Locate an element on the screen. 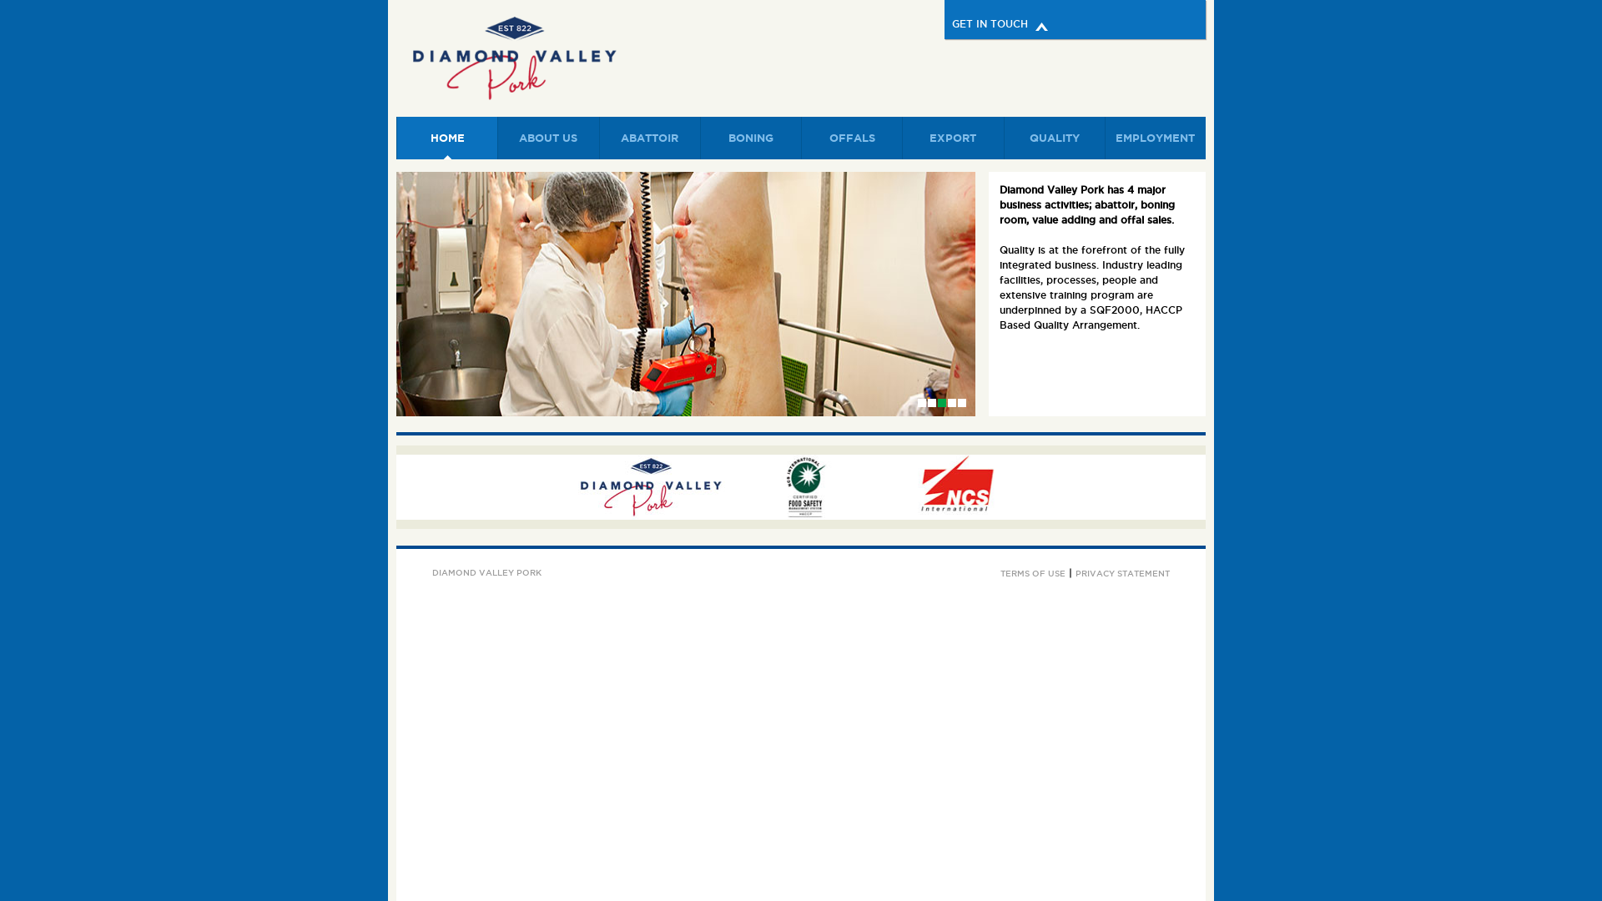 This screenshot has width=1602, height=901. ABOUT US is located at coordinates (547, 138).